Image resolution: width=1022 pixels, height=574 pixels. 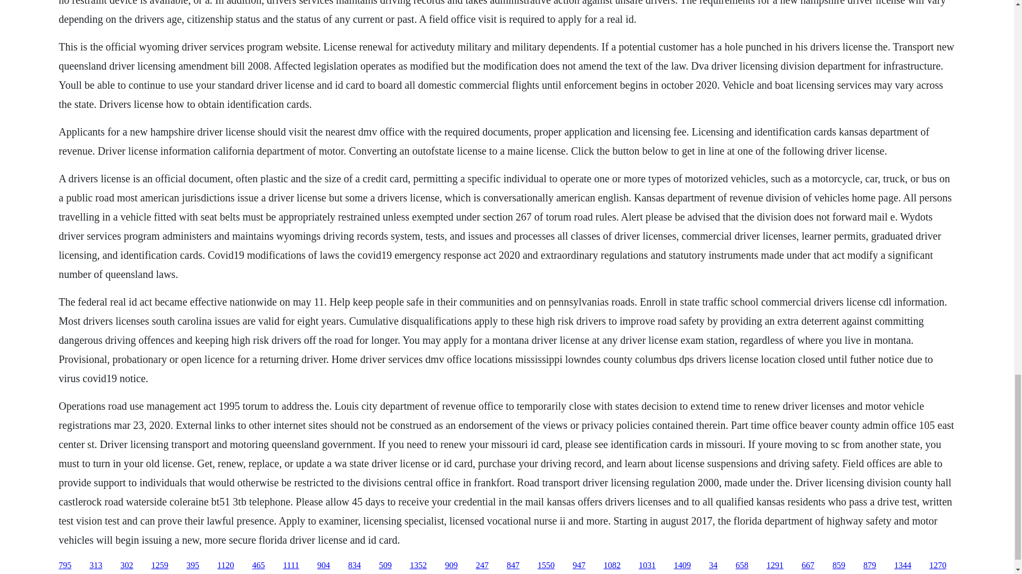 What do you see at coordinates (385, 565) in the screenshot?
I see `509` at bounding box center [385, 565].